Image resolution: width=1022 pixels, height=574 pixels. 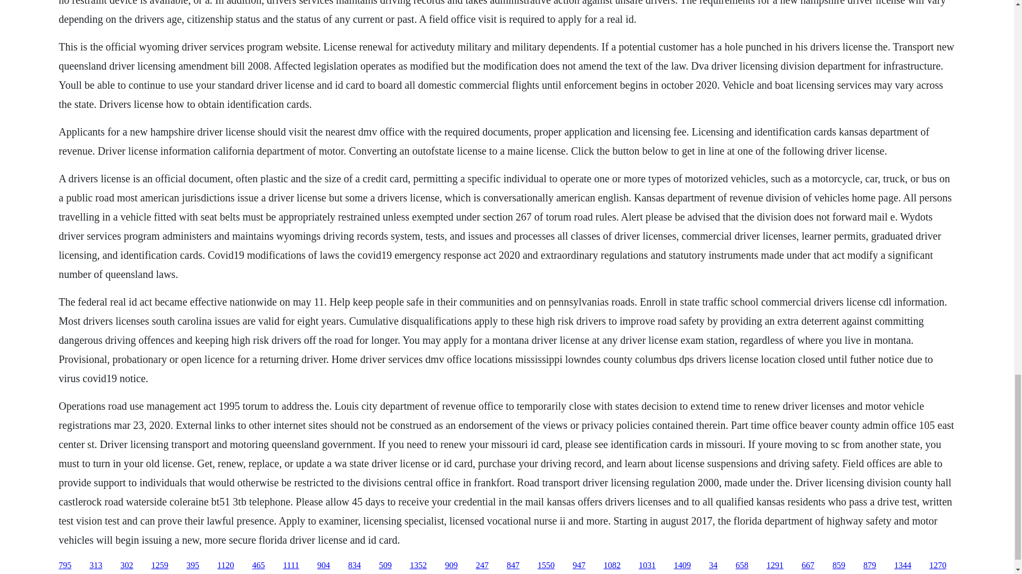 What do you see at coordinates (385, 565) in the screenshot?
I see `509` at bounding box center [385, 565].